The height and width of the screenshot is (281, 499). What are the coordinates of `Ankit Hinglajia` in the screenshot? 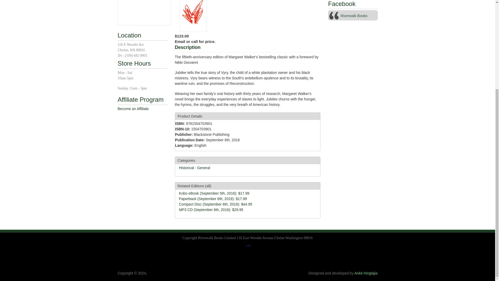 It's located at (366, 273).